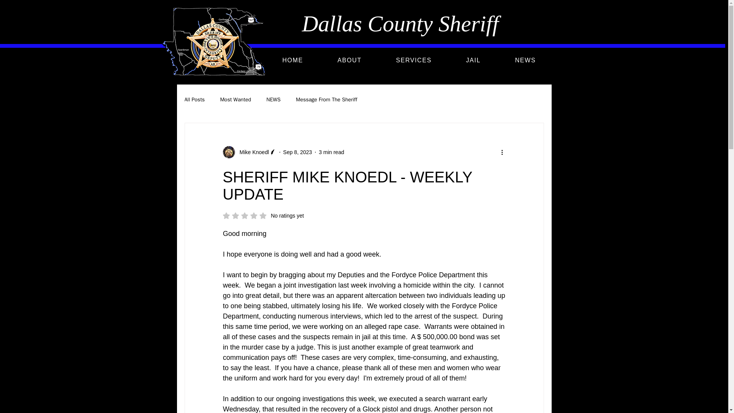  What do you see at coordinates (214, 43) in the screenshot?
I see `Dallas County - Badge - no bg.png` at bounding box center [214, 43].